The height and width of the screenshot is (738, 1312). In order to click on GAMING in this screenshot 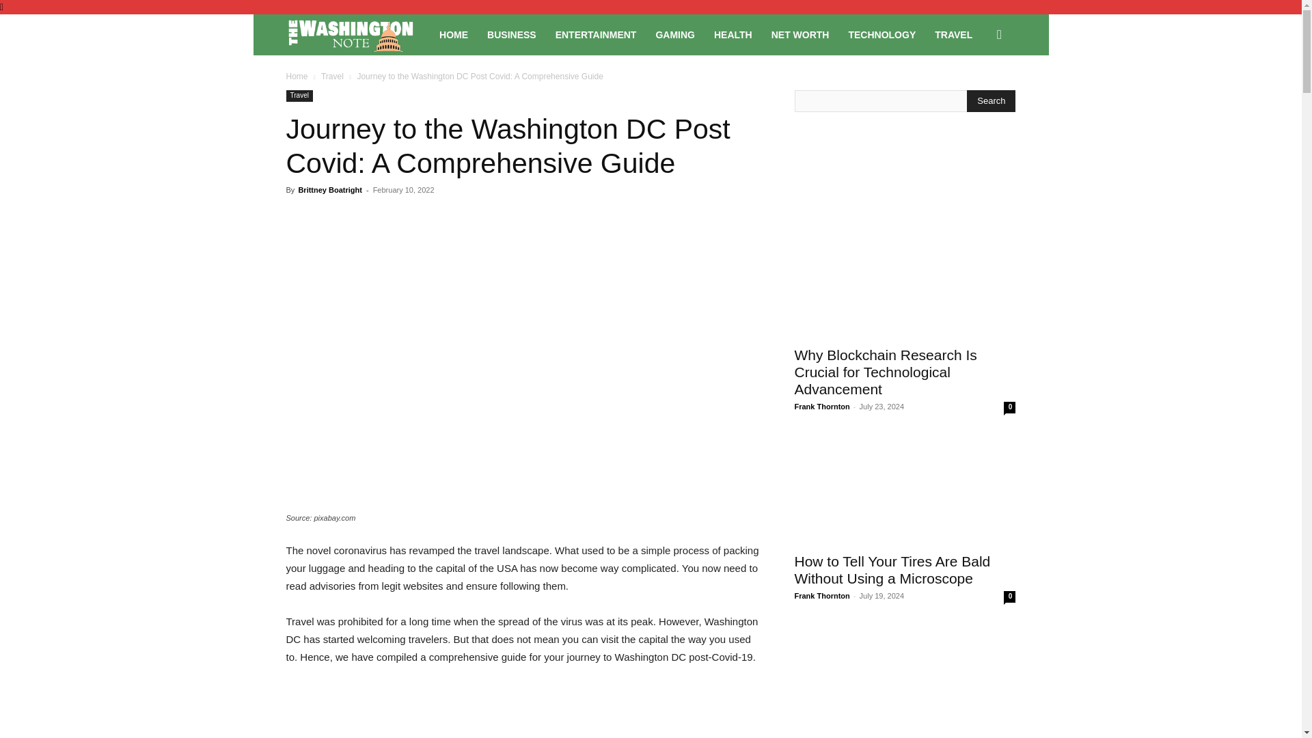, I will do `click(675, 34)`.